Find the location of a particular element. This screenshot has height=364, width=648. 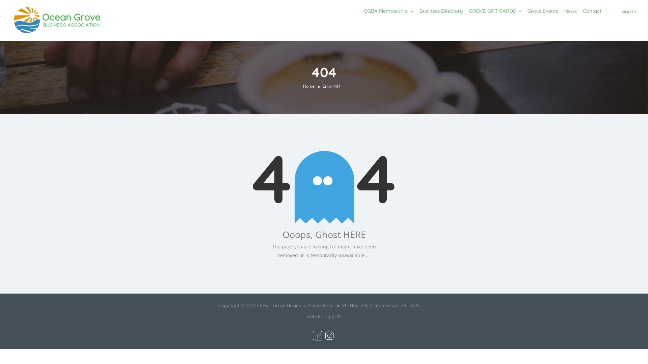

News is located at coordinates (570, 11).